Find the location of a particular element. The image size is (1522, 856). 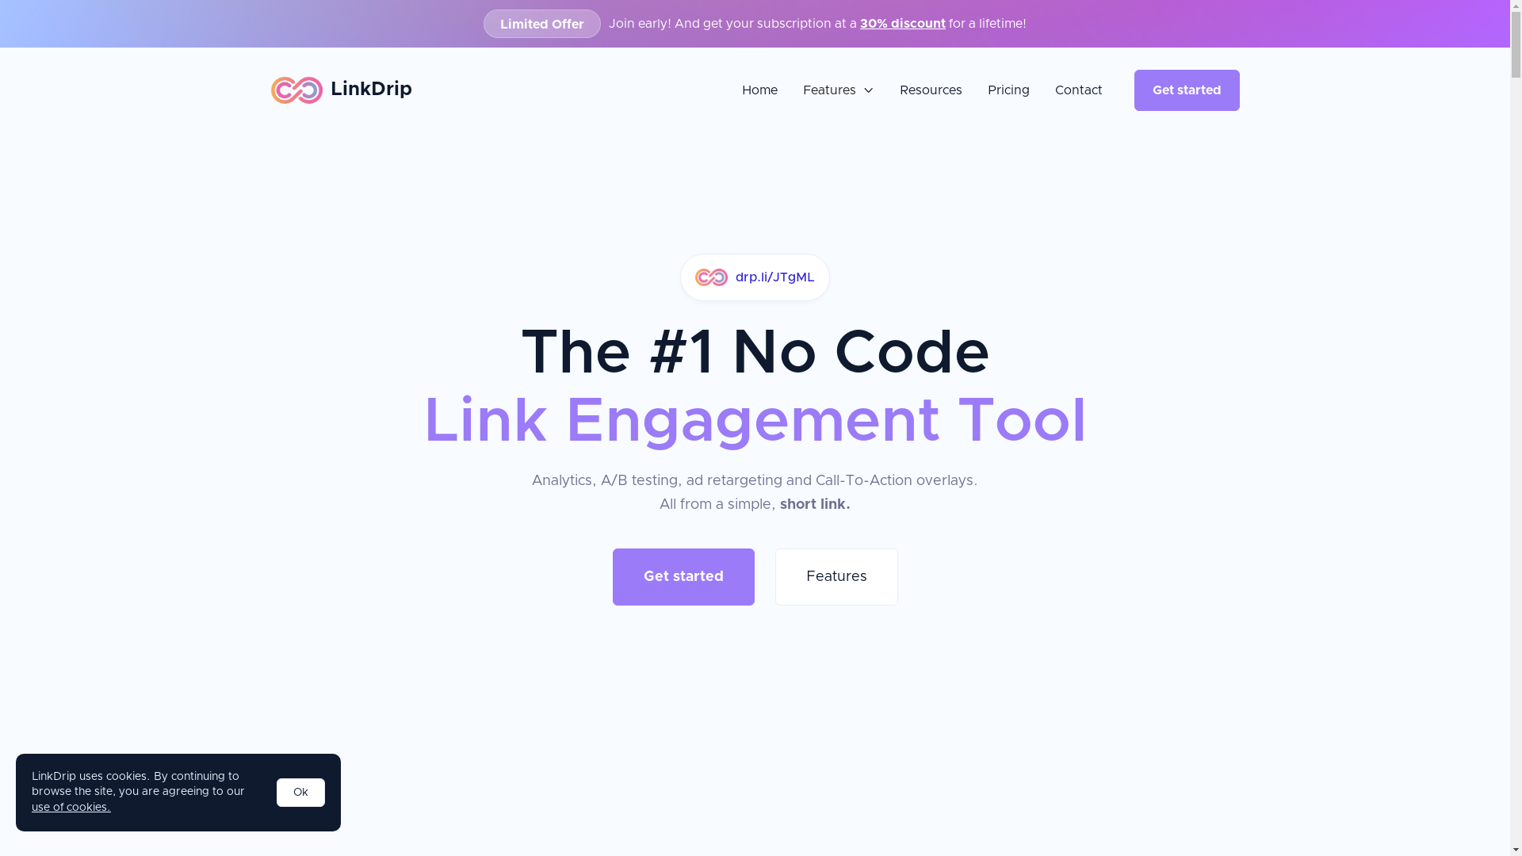

LinkDrip is located at coordinates (345, 90).